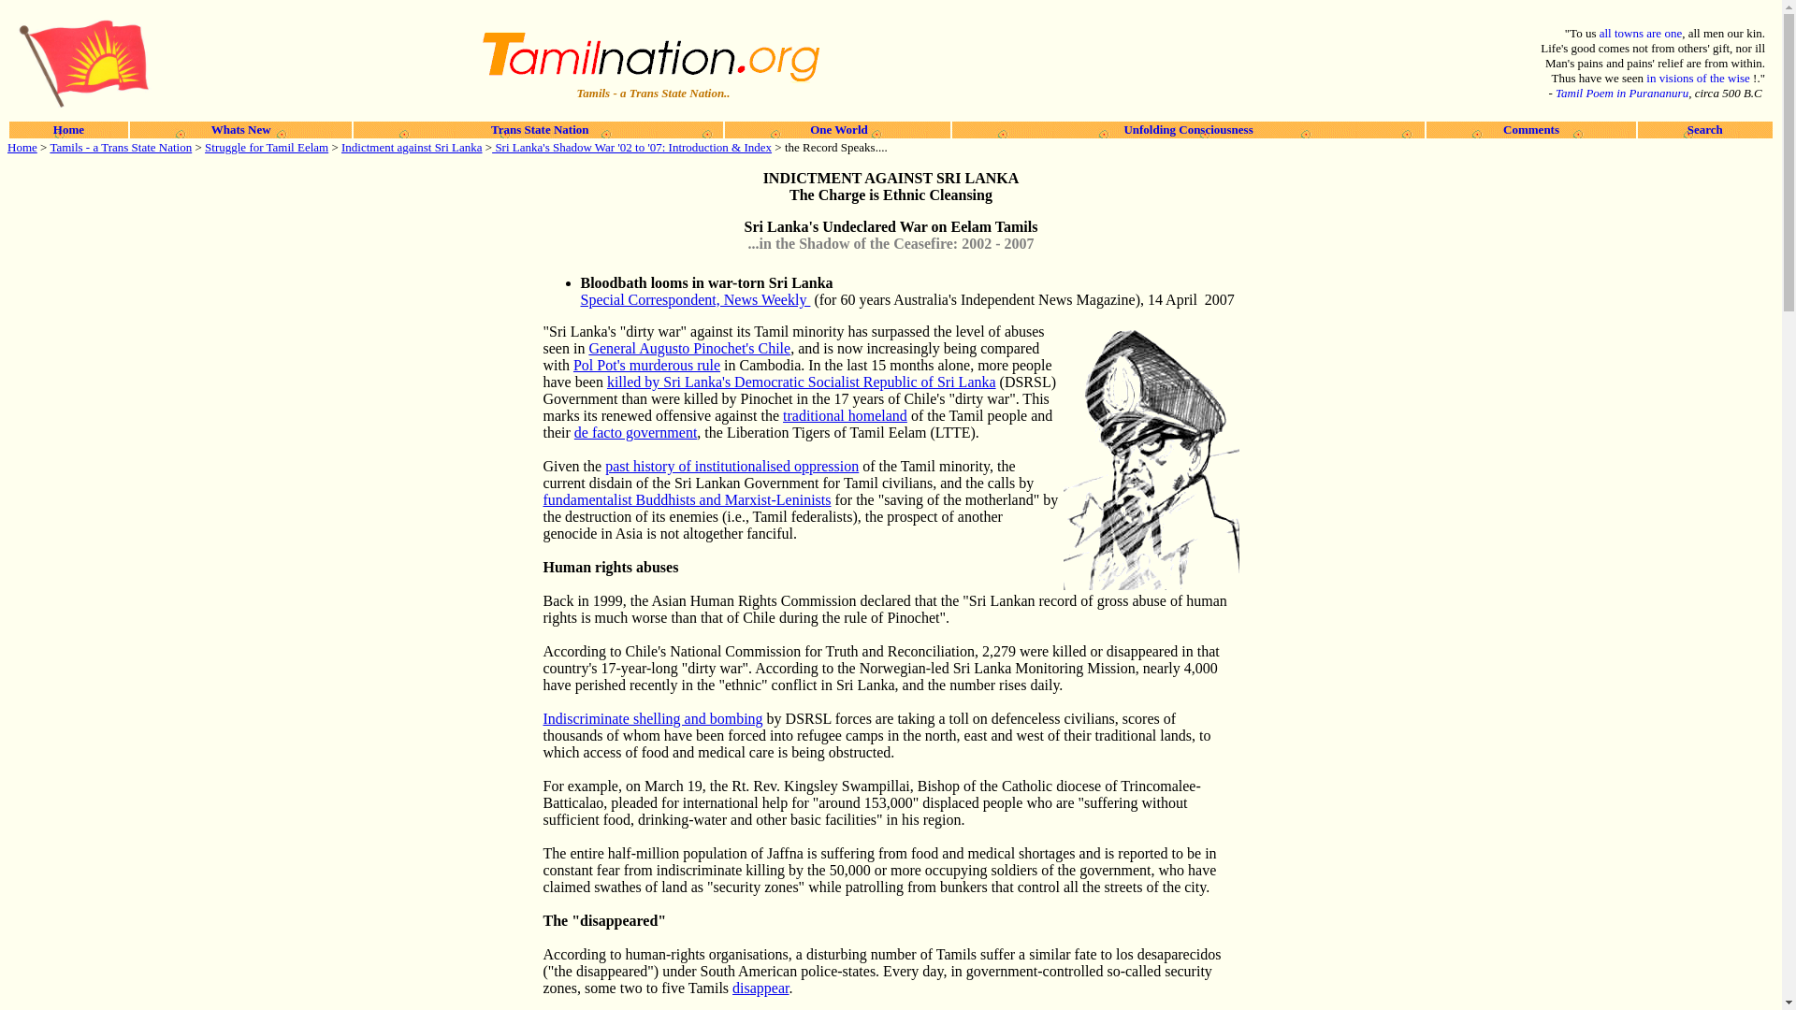 The image size is (1796, 1010). Describe the element at coordinates (69, 129) in the screenshot. I see `Home` at that location.